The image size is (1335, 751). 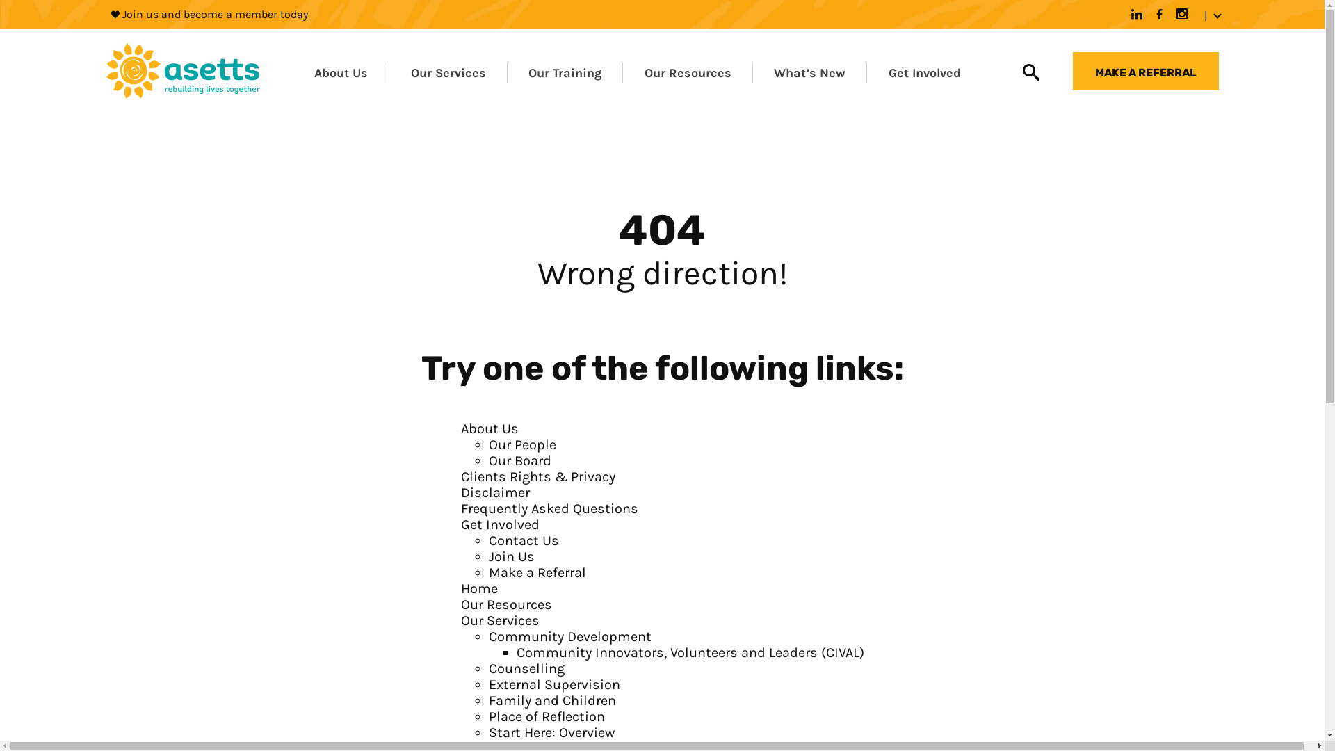 What do you see at coordinates (499, 526) in the screenshot?
I see `Get Involved` at bounding box center [499, 526].